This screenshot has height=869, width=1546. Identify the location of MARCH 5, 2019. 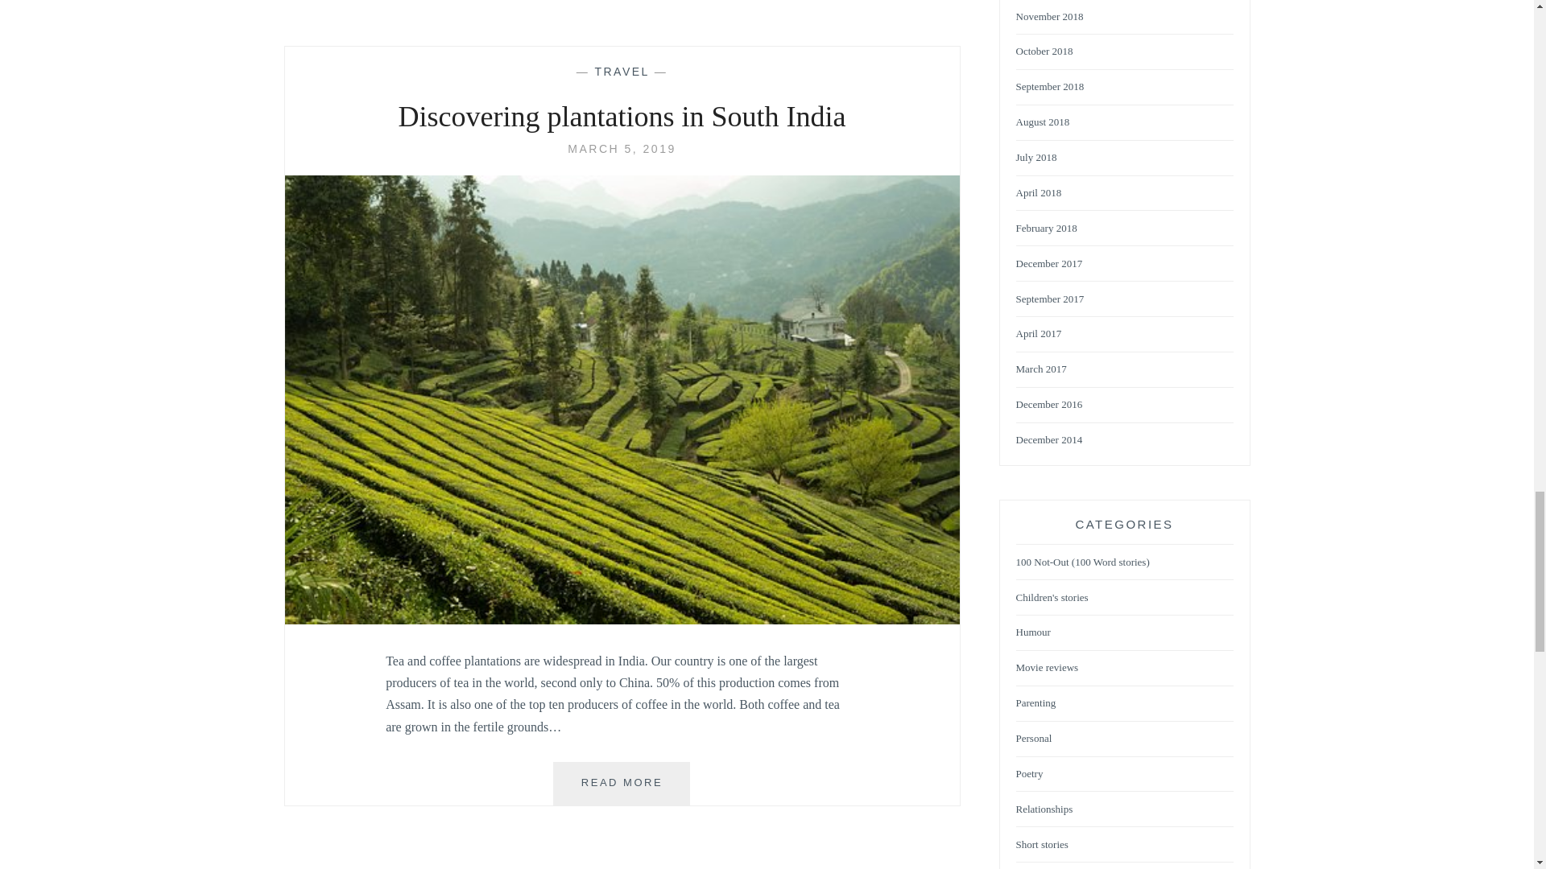
(622, 72).